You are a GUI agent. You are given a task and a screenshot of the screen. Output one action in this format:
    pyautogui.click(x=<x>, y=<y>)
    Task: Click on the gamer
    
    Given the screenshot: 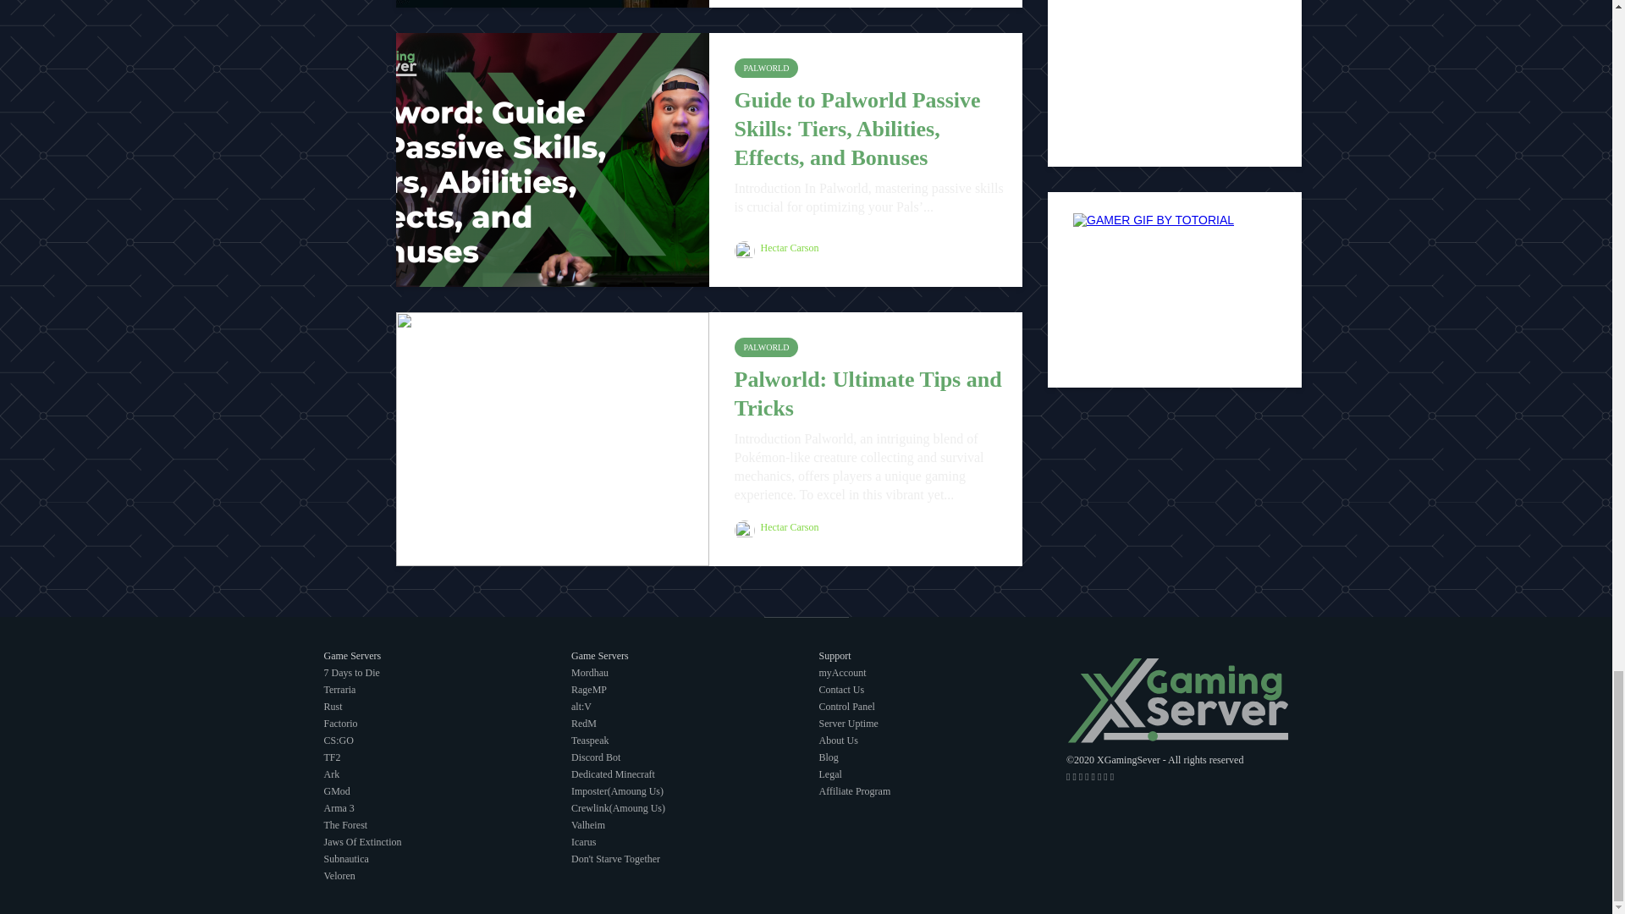 What is the action you would take?
    pyautogui.click(x=1174, y=274)
    